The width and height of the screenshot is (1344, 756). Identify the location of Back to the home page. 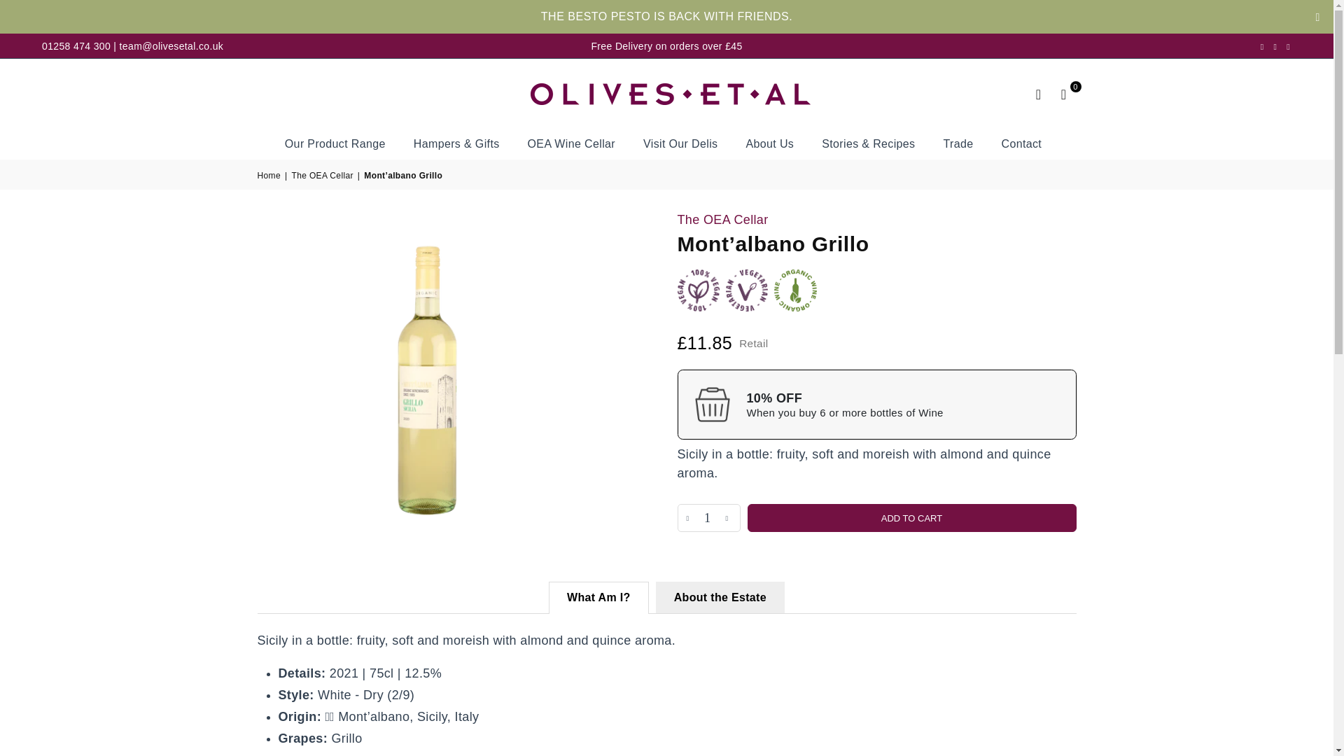
(270, 175).